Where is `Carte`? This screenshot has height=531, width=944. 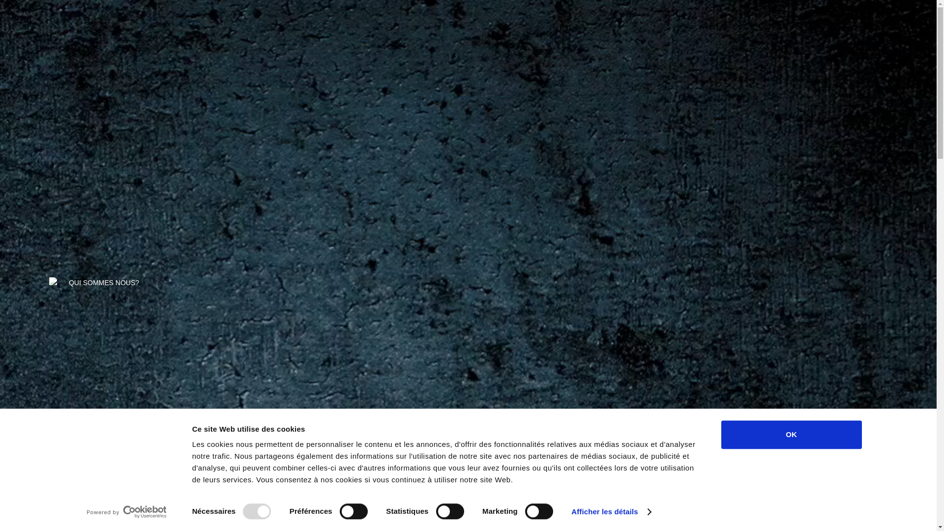
Carte is located at coordinates (540, 119).